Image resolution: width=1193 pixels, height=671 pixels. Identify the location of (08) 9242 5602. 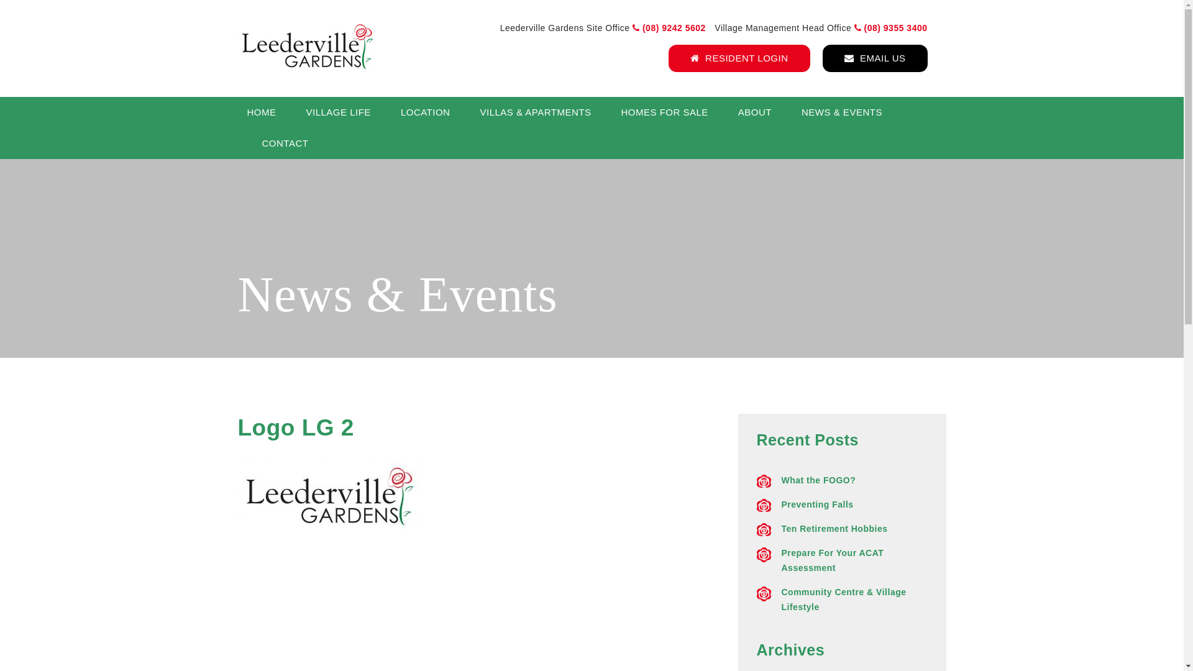
(672, 28).